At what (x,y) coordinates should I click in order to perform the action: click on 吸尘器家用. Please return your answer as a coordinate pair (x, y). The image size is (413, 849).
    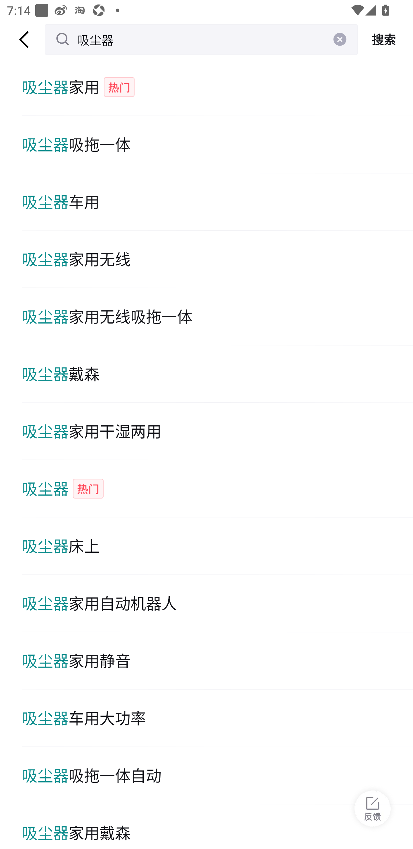
    Looking at the image, I should click on (217, 87).